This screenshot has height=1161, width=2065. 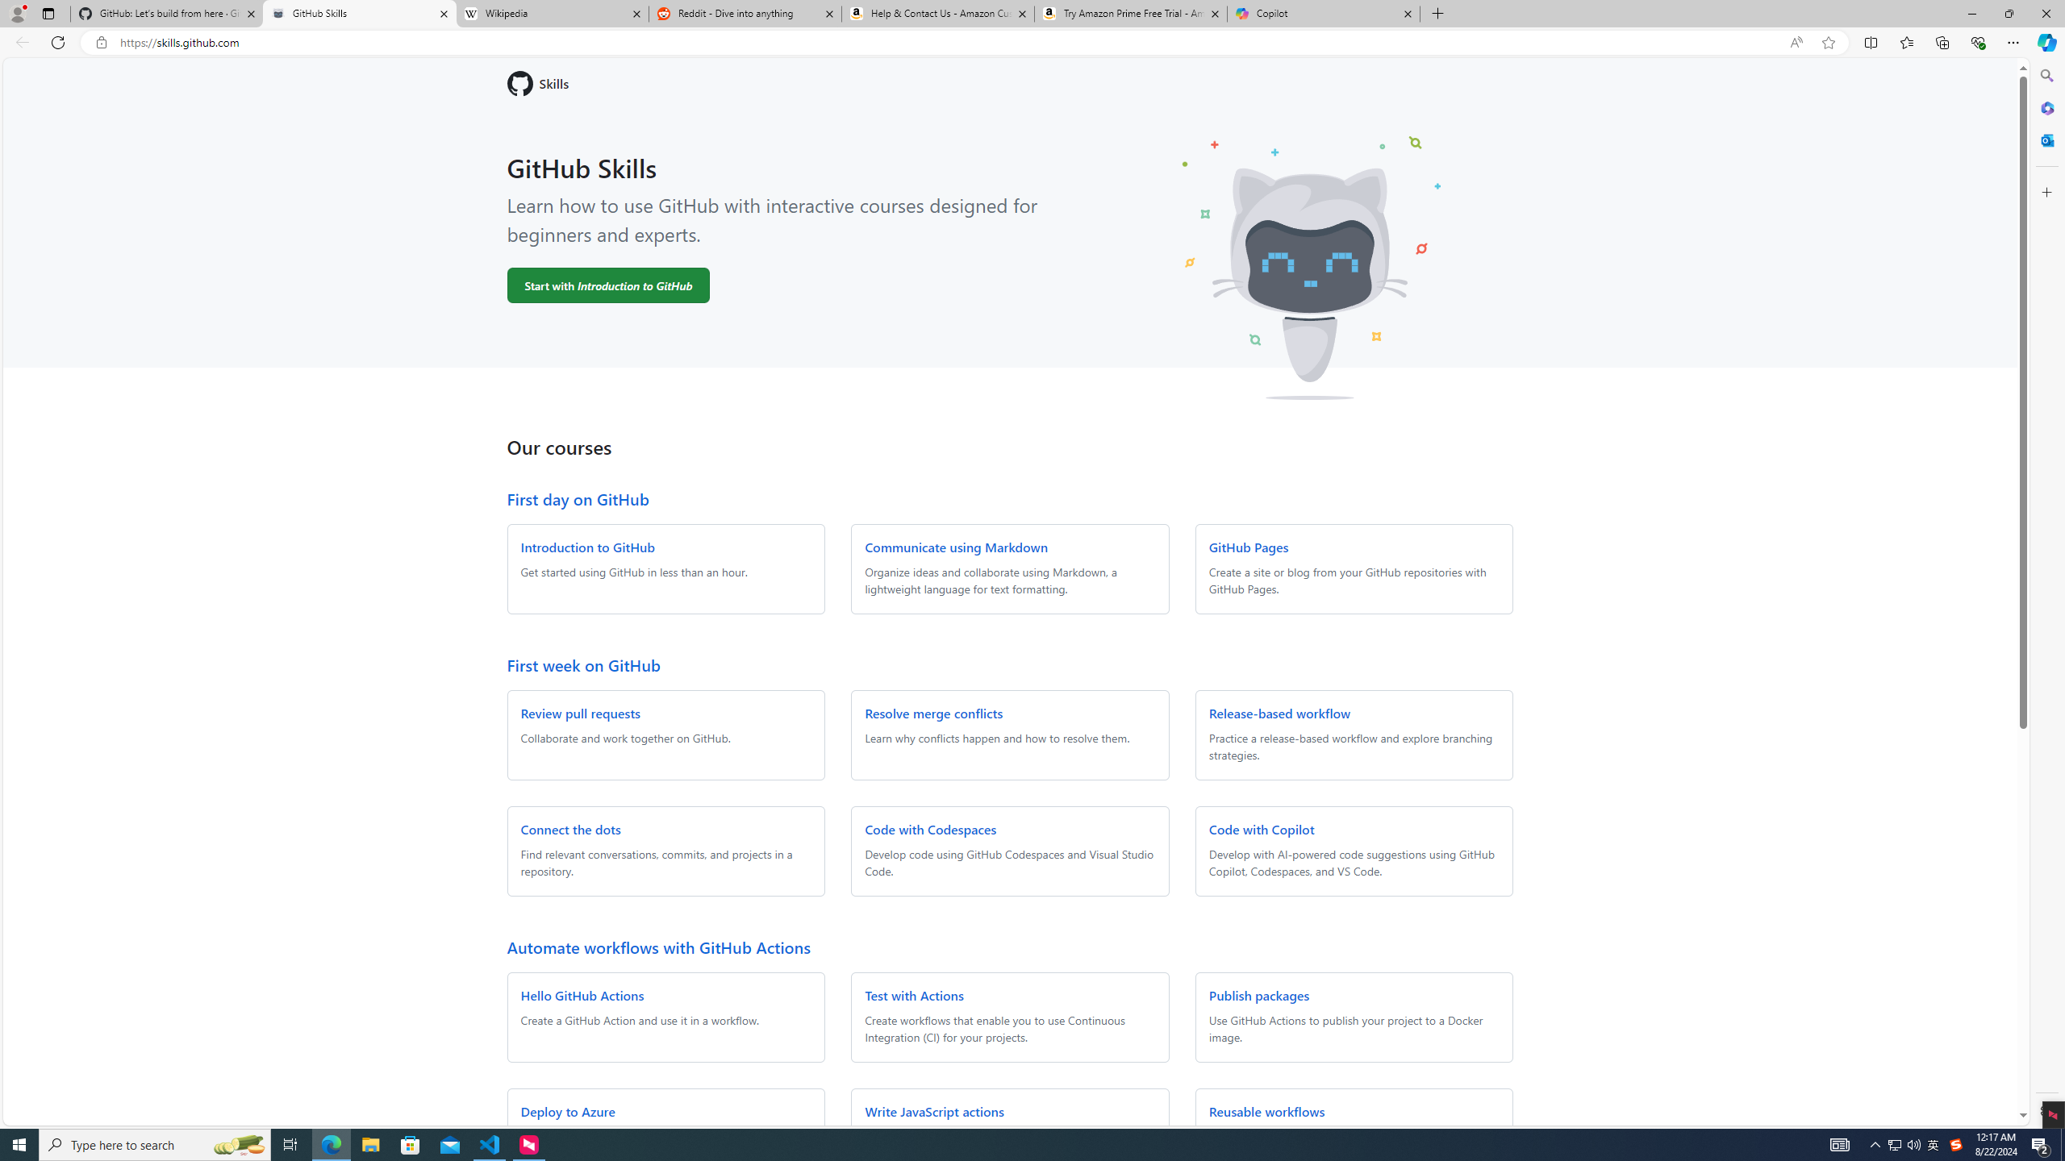 What do you see at coordinates (934, 713) in the screenshot?
I see `Resolve merge conflicts` at bounding box center [934, 713].